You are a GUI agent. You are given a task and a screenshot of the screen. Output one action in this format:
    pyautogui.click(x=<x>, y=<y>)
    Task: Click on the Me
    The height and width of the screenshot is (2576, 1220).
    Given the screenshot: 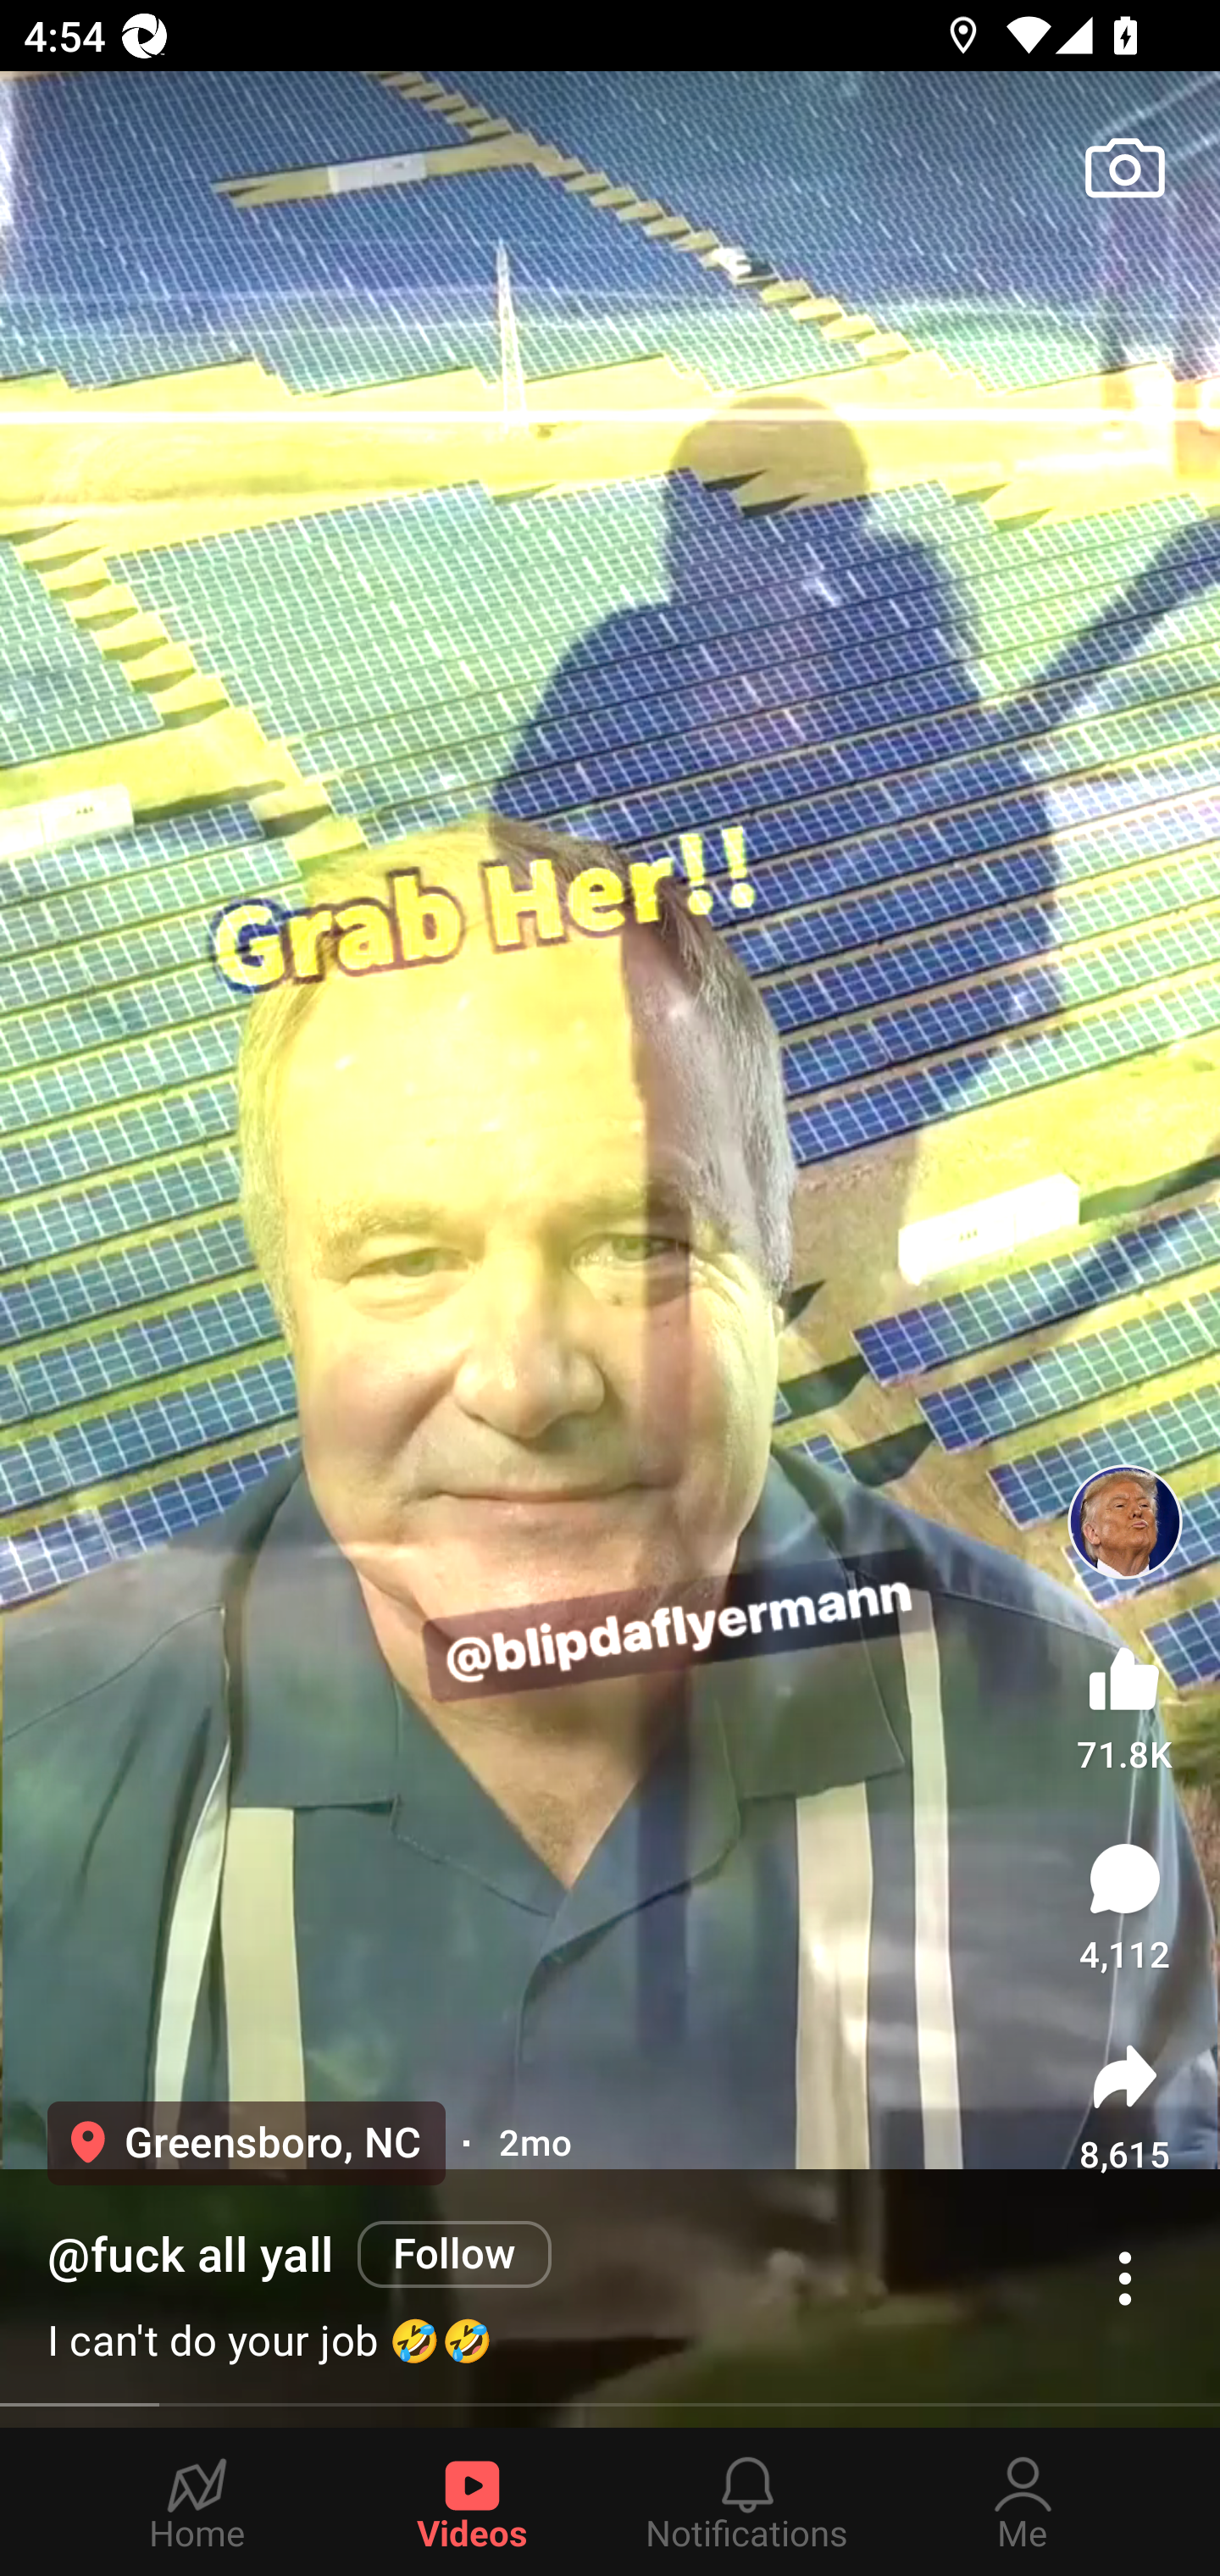 What is the action you would take?
    pyautogui.click(x=1023, y=2501)
    